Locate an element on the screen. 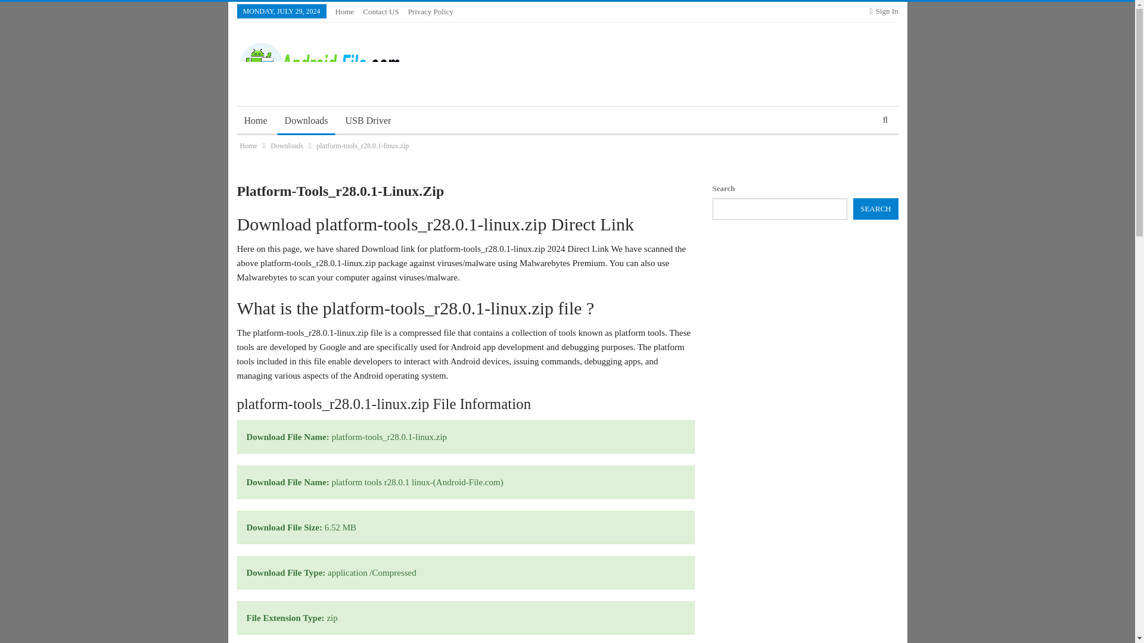 This screenshot has height=643, width=1144. Home is located at coordinates (248, 145).